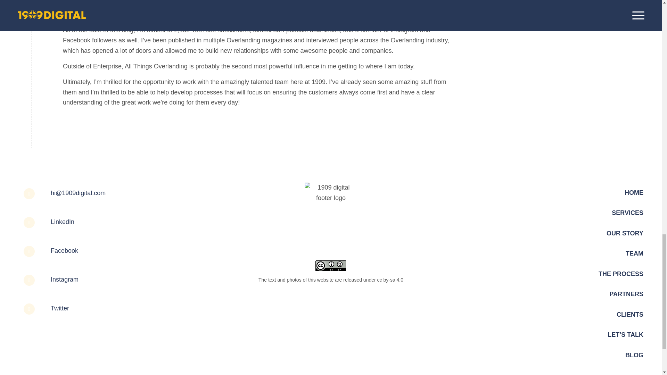 This screenshot has height=375, width=667. Describe the element at coordinates (65, 279) in the screenshot. I see `Instagram` at that location.